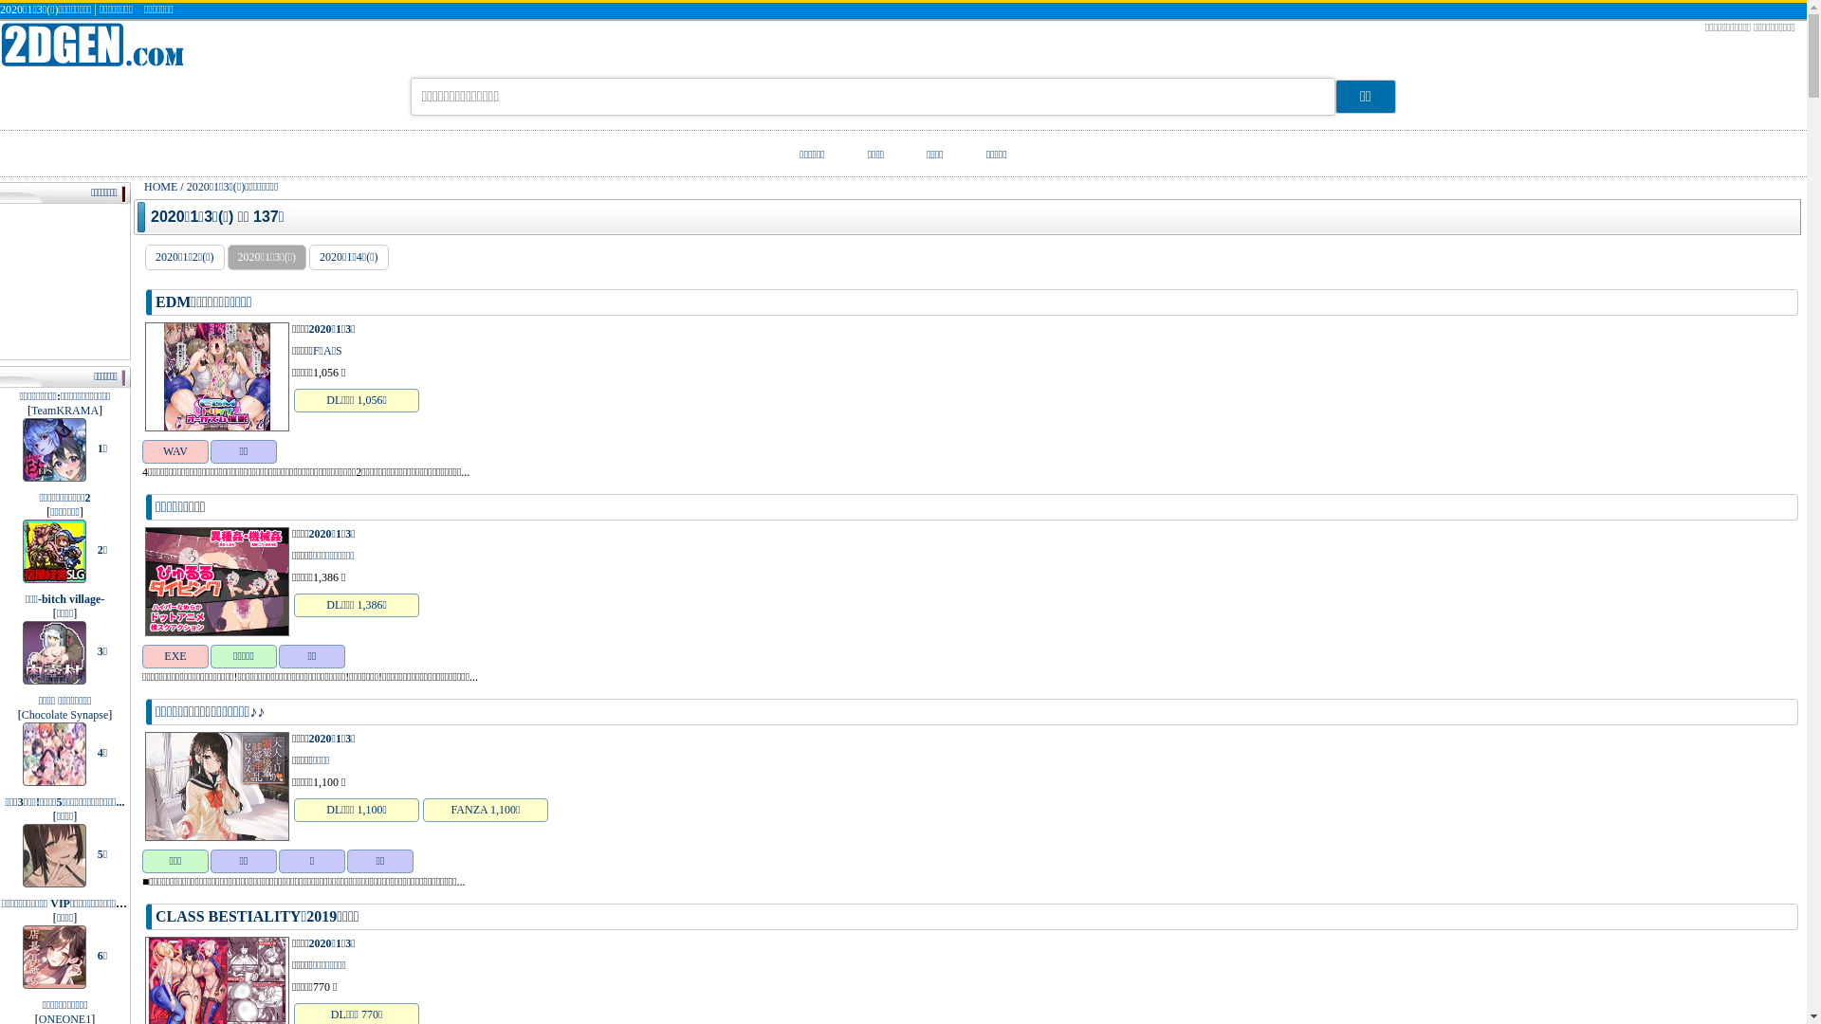 The width and height of the screenshot is (1821, 1024). I want to click on HOME, so click(161, 187).